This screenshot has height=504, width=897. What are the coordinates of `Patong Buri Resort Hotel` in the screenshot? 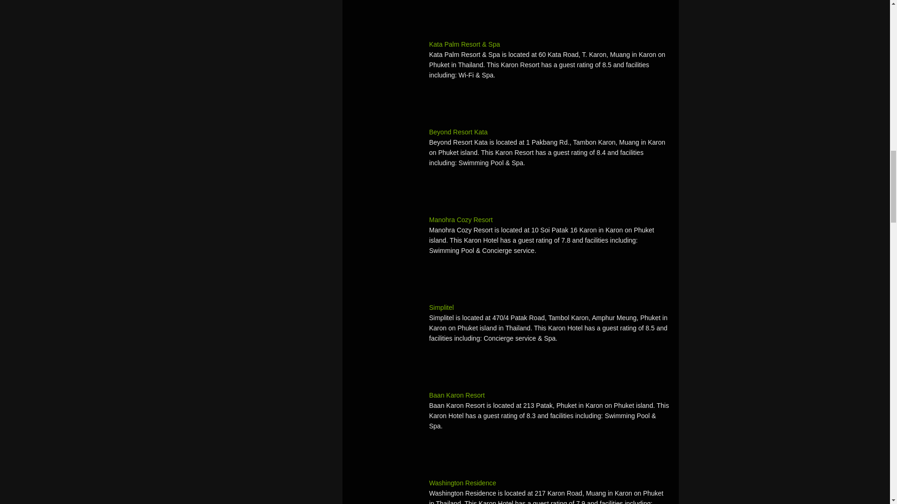 It's located at (386, 11).